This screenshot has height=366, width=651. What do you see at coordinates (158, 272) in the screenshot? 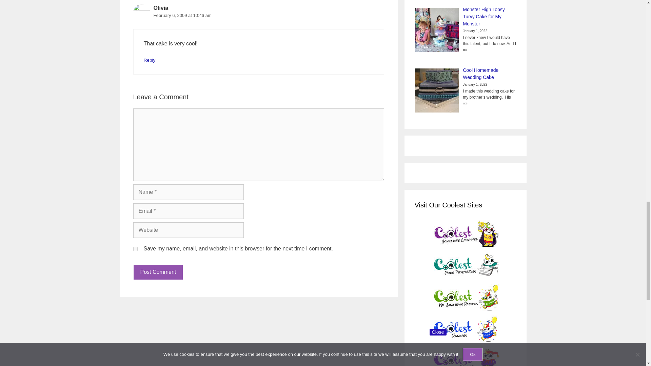
I see `Post Comment` at bounding box center [158, 272].